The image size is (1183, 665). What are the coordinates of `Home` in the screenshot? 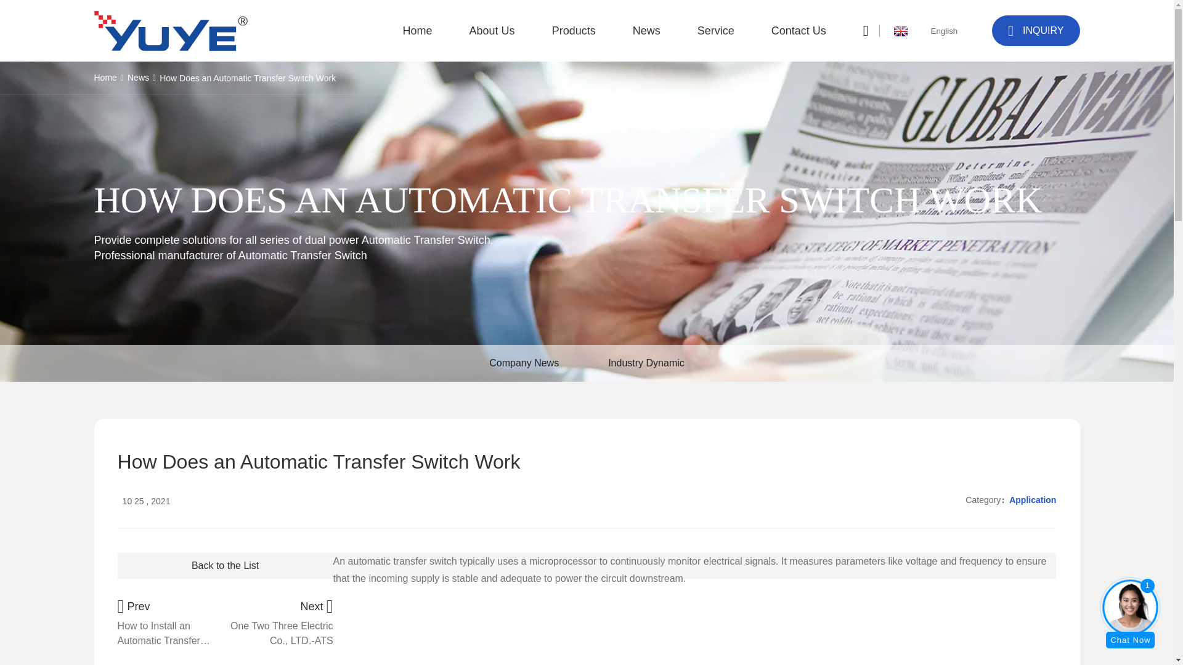 It's located at (418, 31).